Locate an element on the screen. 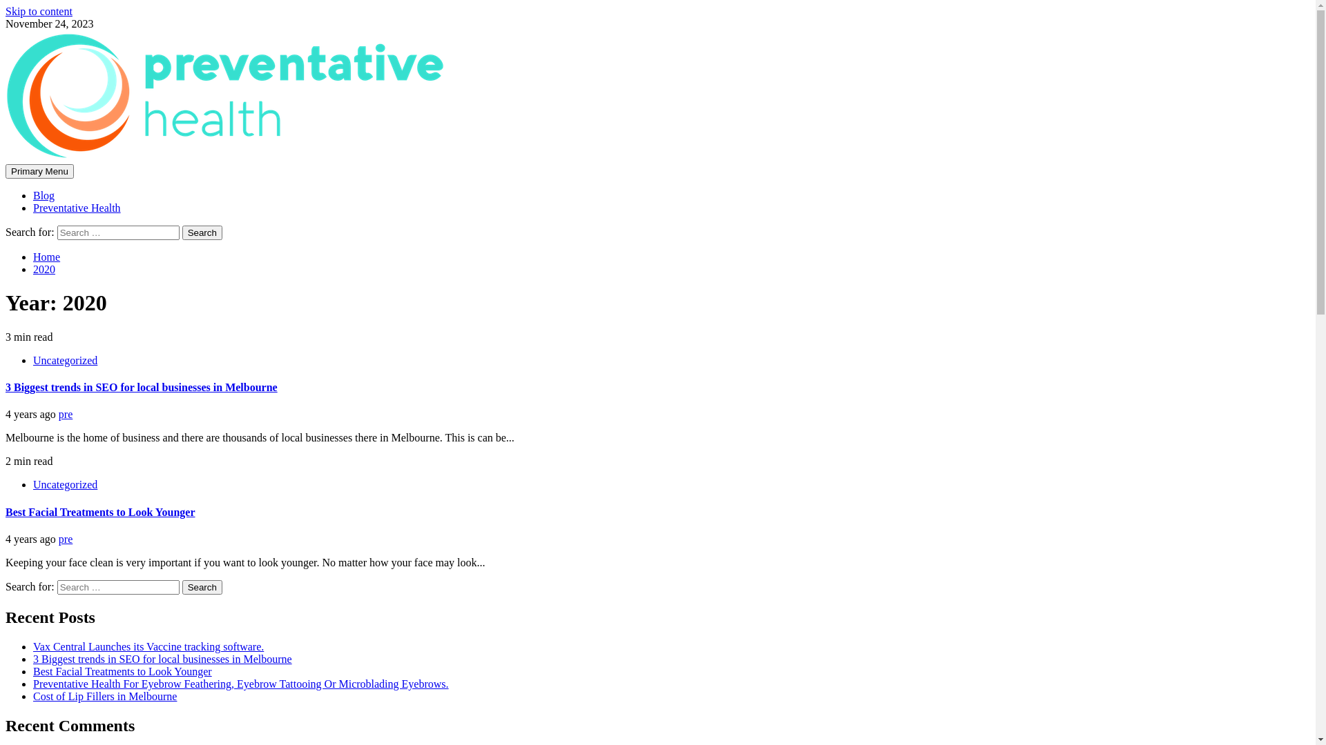 This screenshot has width=1326, height=745. Best Facial Treatments to Look Younger is located at coordinates (101, 512).